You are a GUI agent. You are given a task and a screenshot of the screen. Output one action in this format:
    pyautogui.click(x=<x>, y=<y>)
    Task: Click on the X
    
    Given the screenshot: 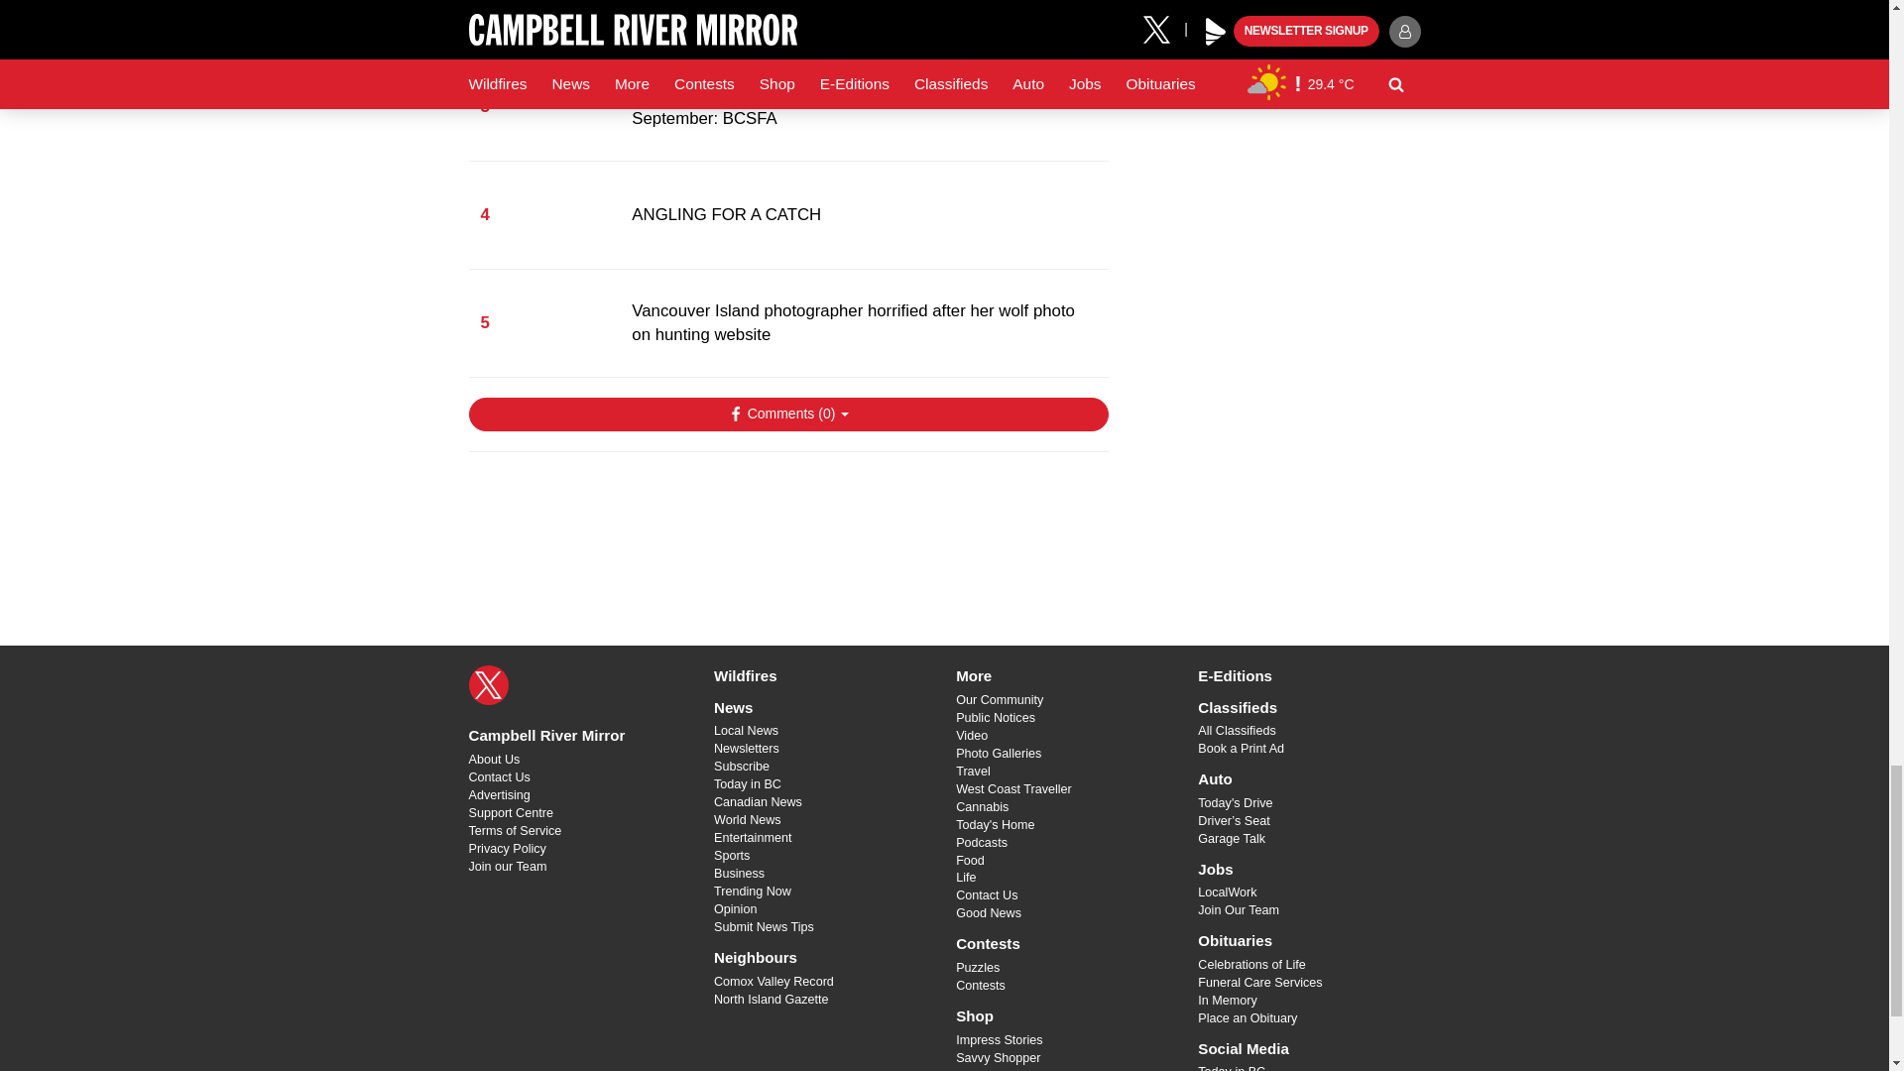 What is the action you would take?
    pyautogui.click(x=488, y=684)
    